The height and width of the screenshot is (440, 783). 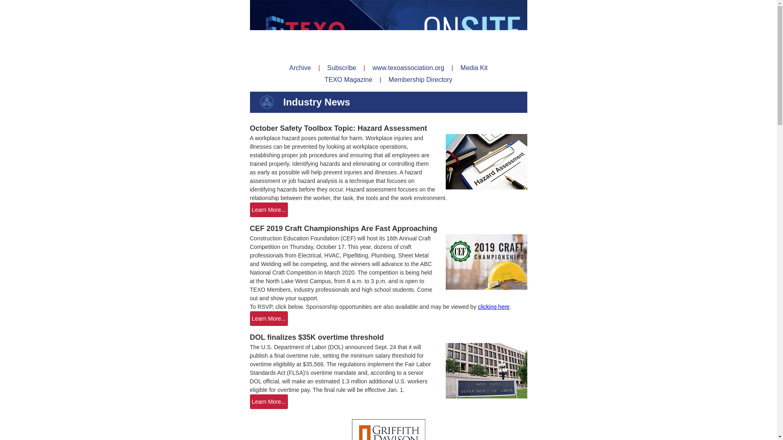 I want to click on Membership Directory, so click(x=420, y=79).